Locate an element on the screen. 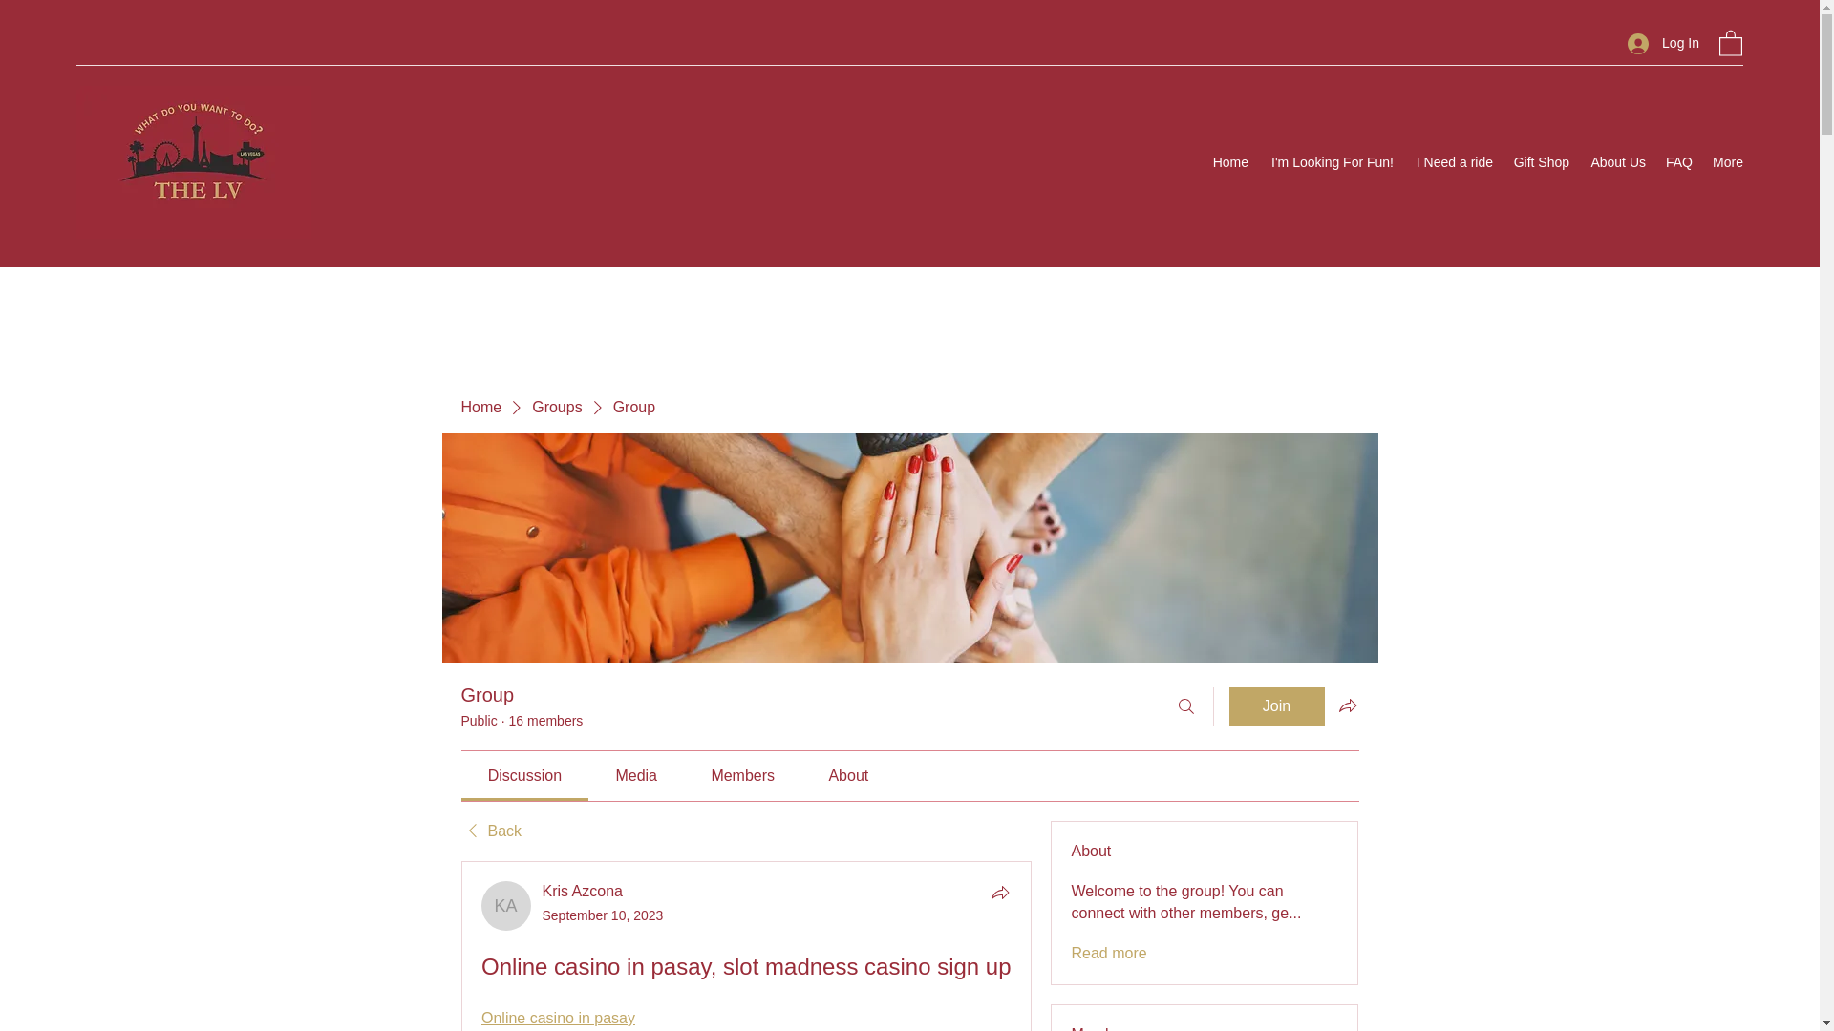  September 10, 2023 is located at coordinates (604, 915).